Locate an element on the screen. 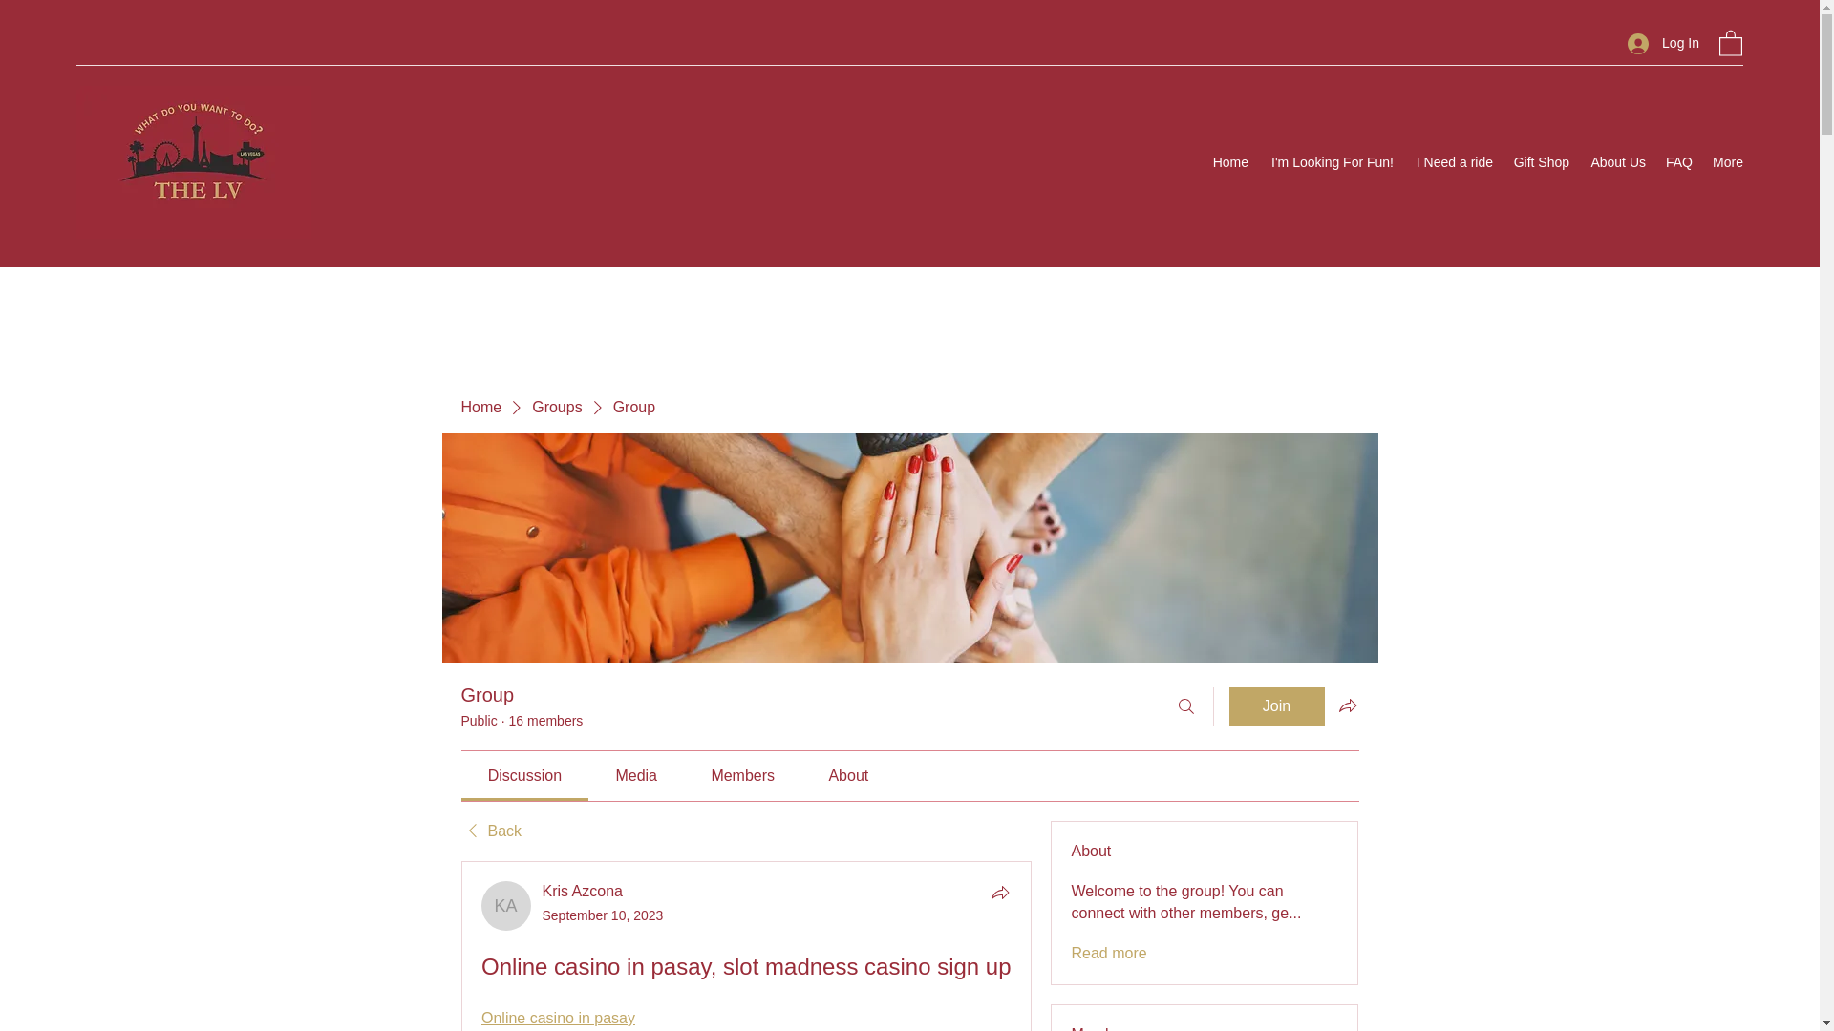  September 10, 2023 is located at coordinates (604, 915).